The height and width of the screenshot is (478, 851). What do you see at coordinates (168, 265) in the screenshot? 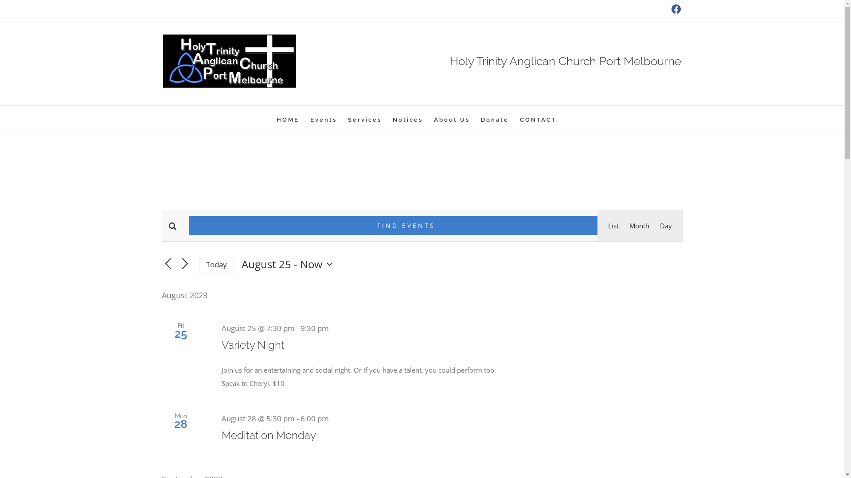
I see `Previous Events` at bounding box center [168, 265].